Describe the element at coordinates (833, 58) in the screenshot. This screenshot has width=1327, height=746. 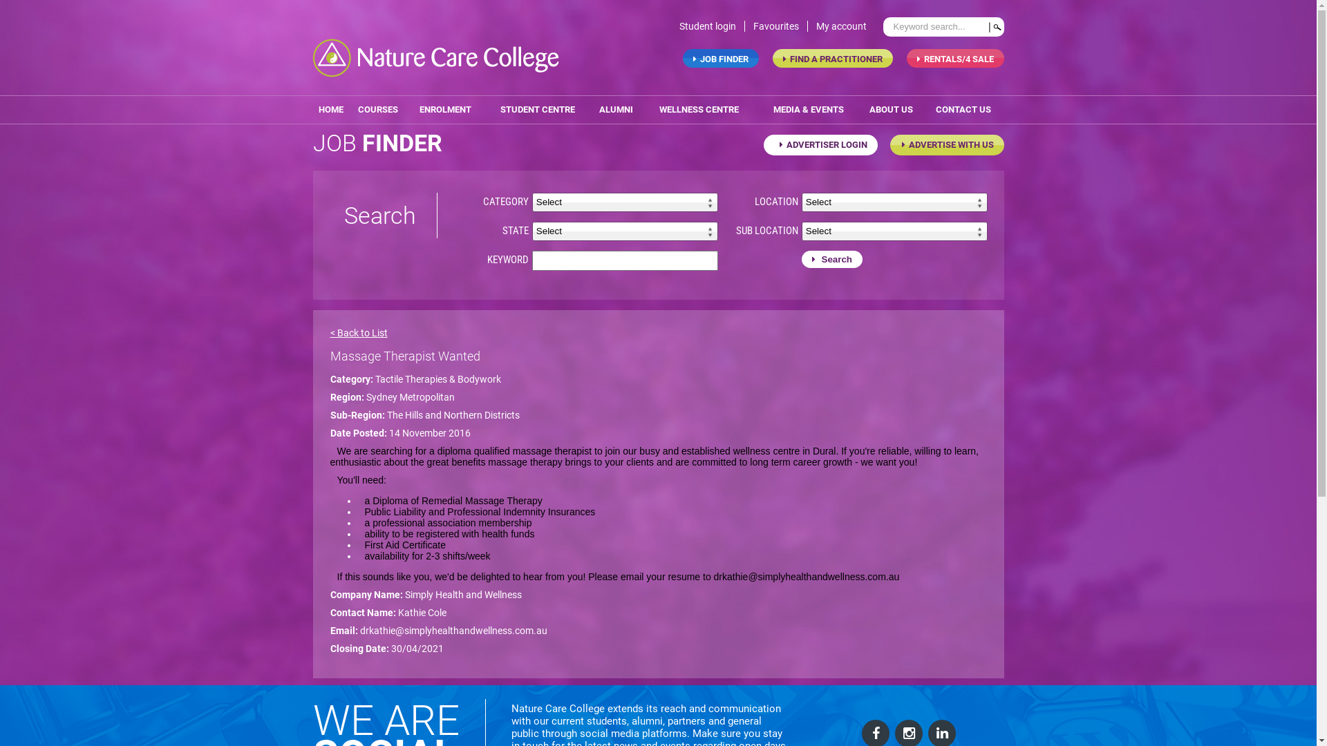
I see `FIND A PRACTITIONER` at that location.